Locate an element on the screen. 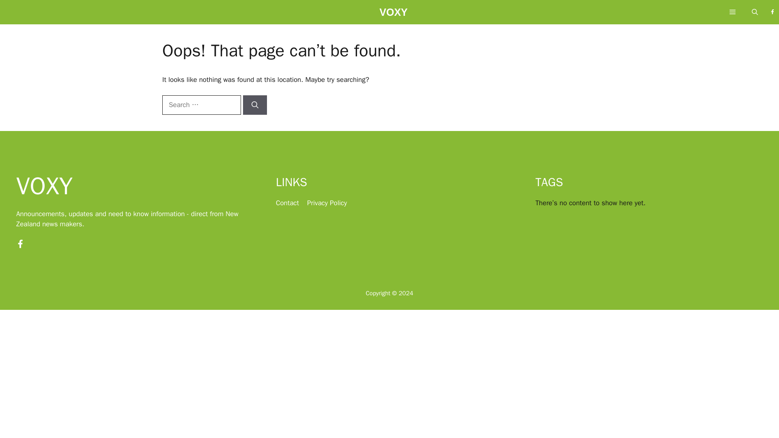 Image resolution: width=779 pixels, height=438 pixels. Privacy Policy is located at coordinates (327, 203).